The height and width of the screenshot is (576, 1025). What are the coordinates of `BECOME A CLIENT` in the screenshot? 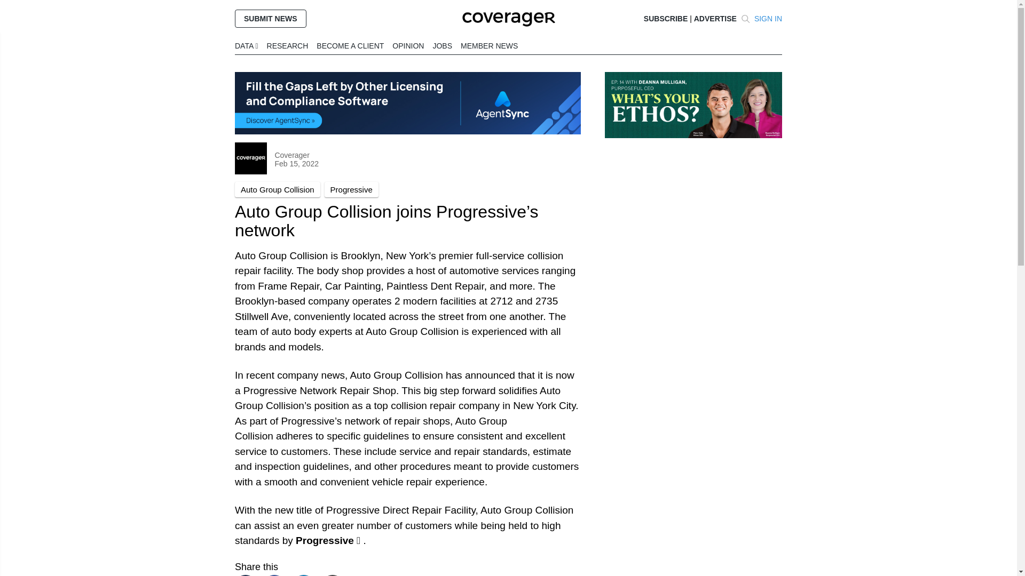 It's located at (350, 45).